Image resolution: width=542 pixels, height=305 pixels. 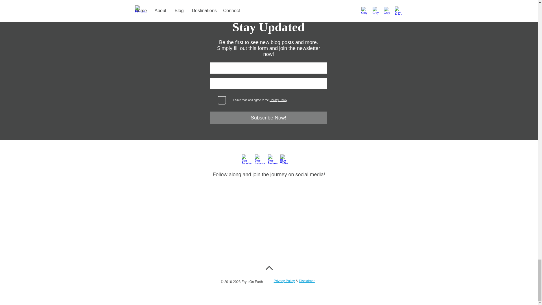 What do you see at coordinates (269, 118) in the screenshot?
I see `Subscribe Now!` at bounding box center [269, 118].